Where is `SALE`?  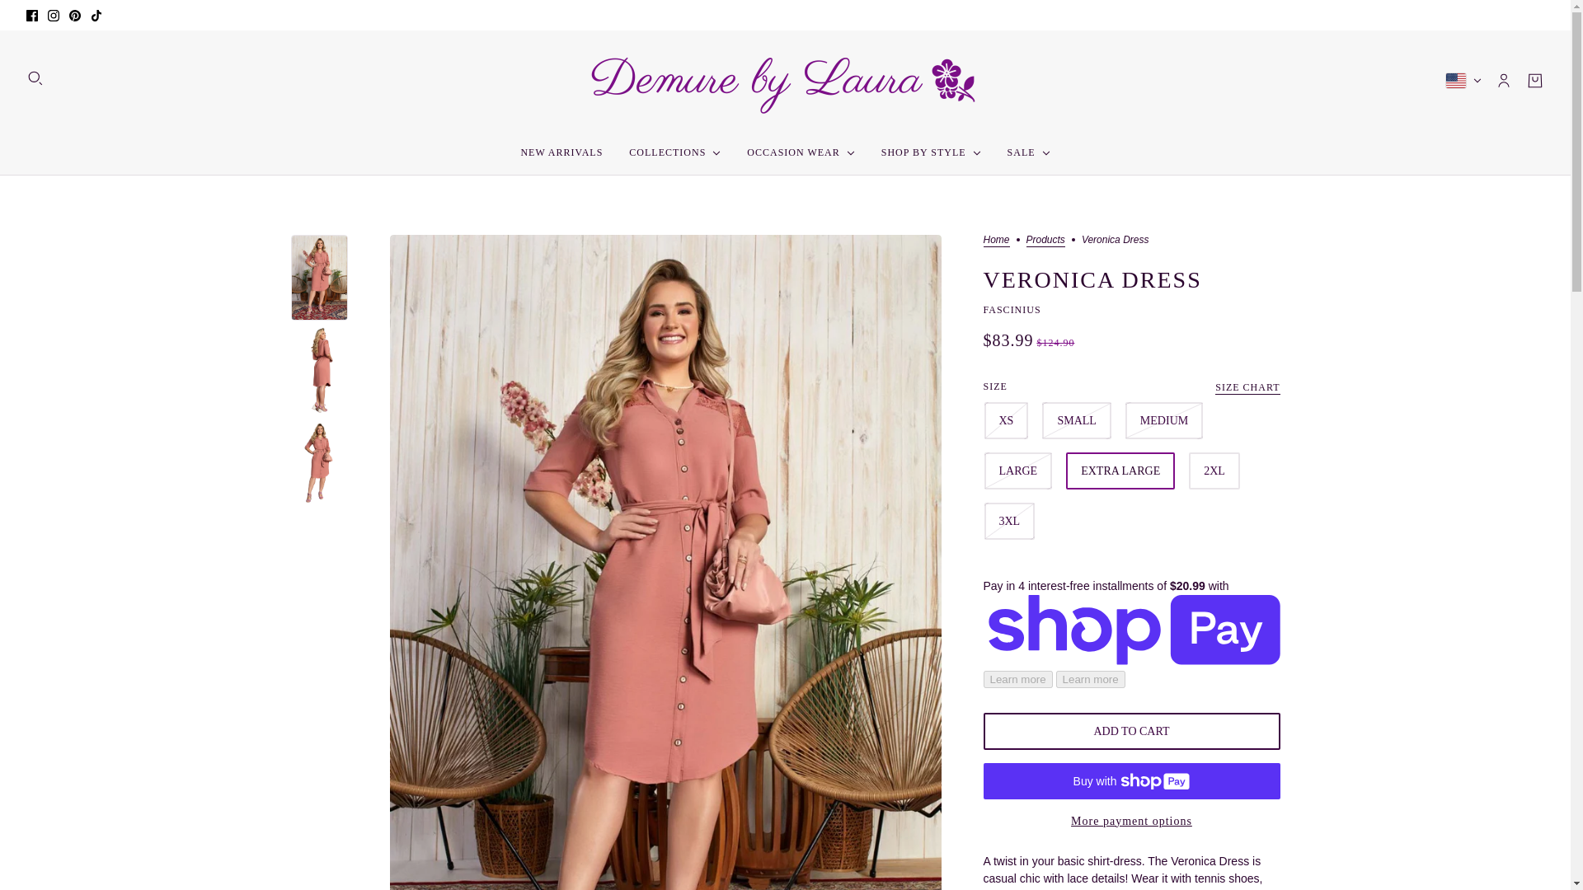 SALE is located at coordinates (1029, 152).